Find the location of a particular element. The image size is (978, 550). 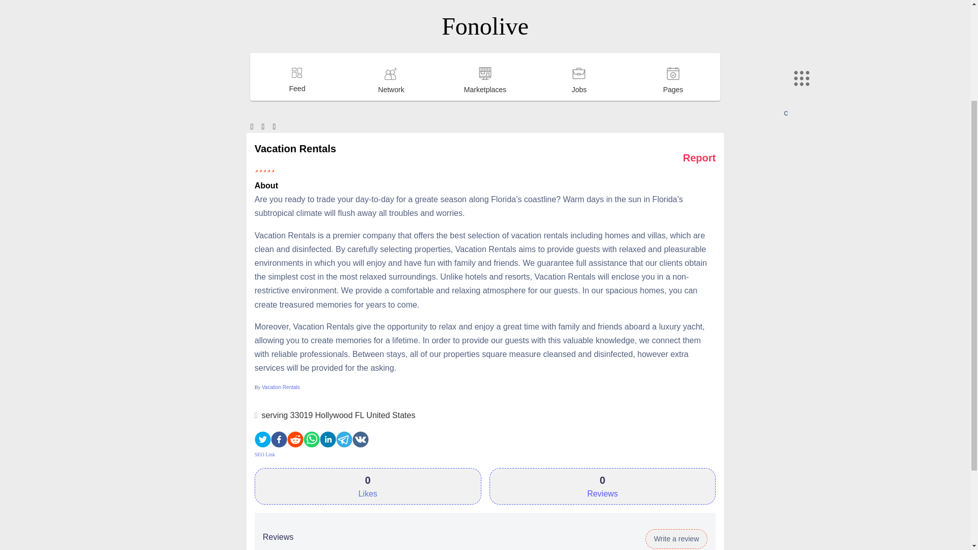

Vacation Rentals is located at coordinates (281, 387).